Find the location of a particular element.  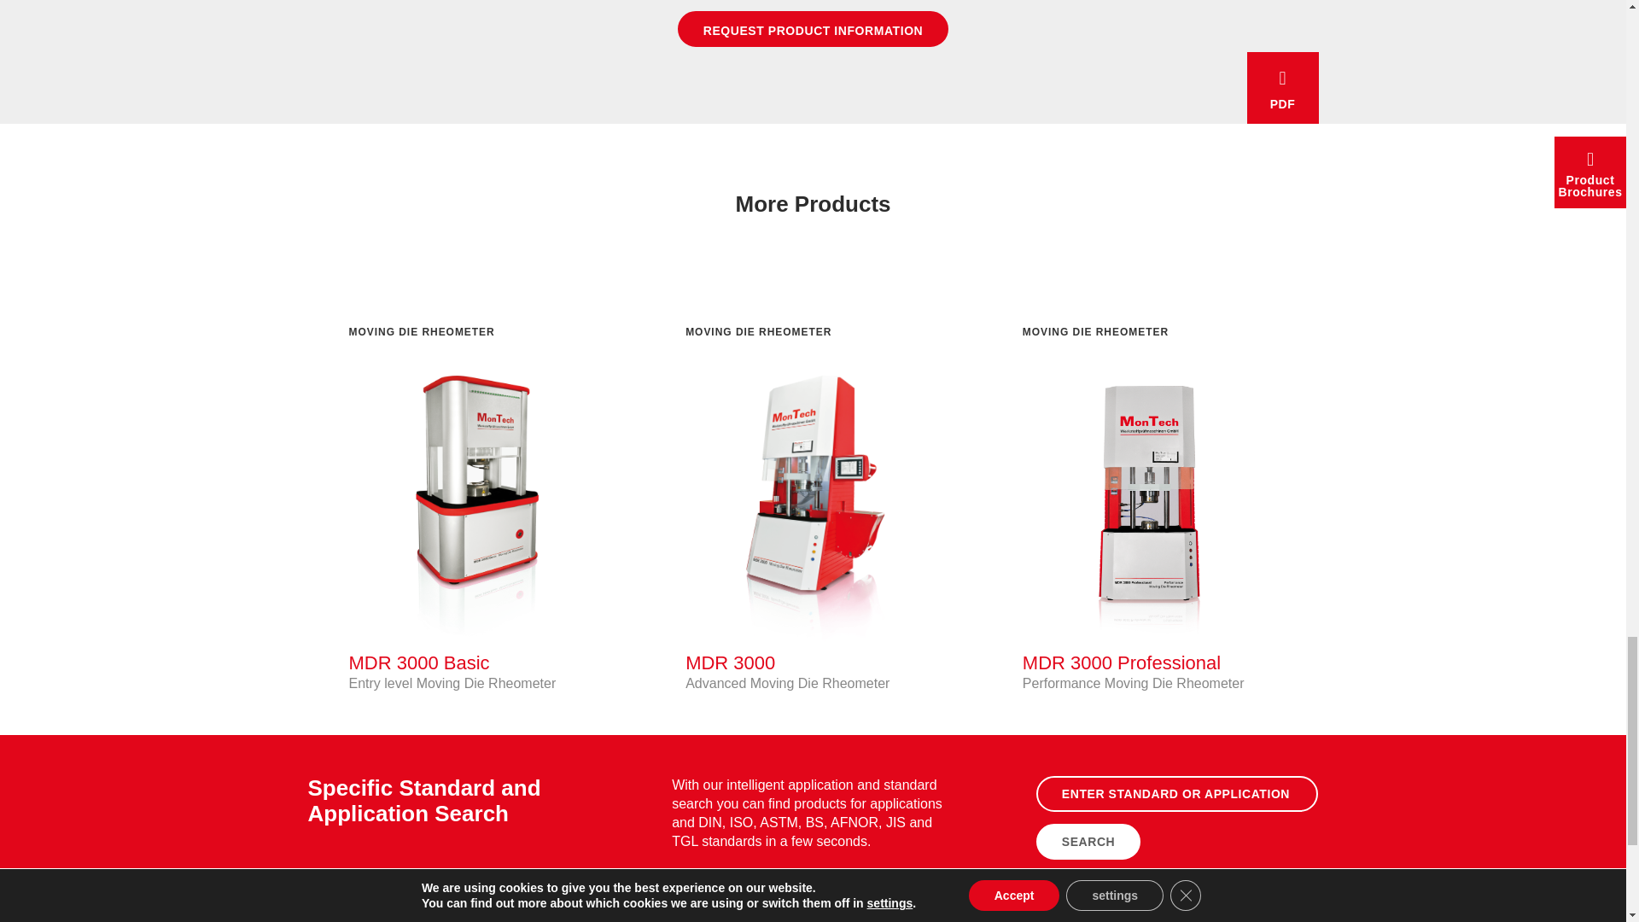

Search is located at coordinates (1088, 842).